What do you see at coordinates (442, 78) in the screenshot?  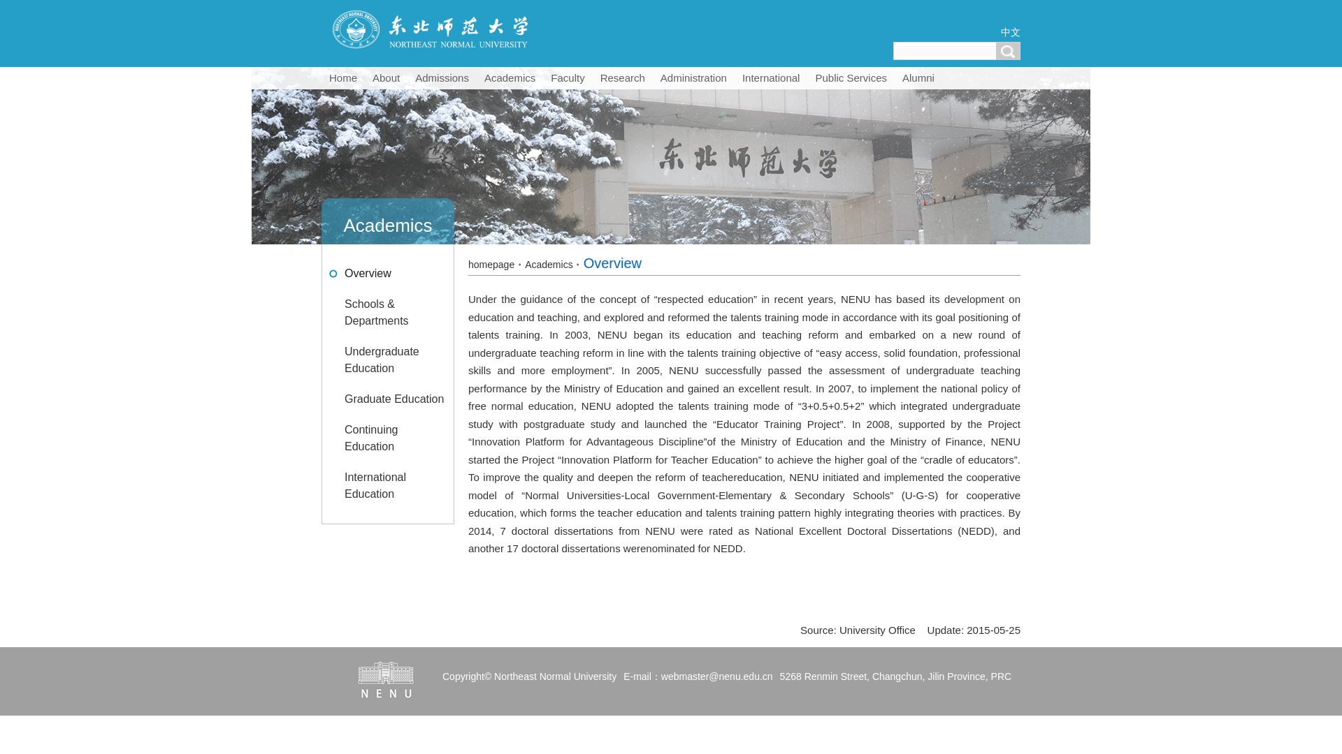 I see `Admissions` at bounding box center [442, 78].